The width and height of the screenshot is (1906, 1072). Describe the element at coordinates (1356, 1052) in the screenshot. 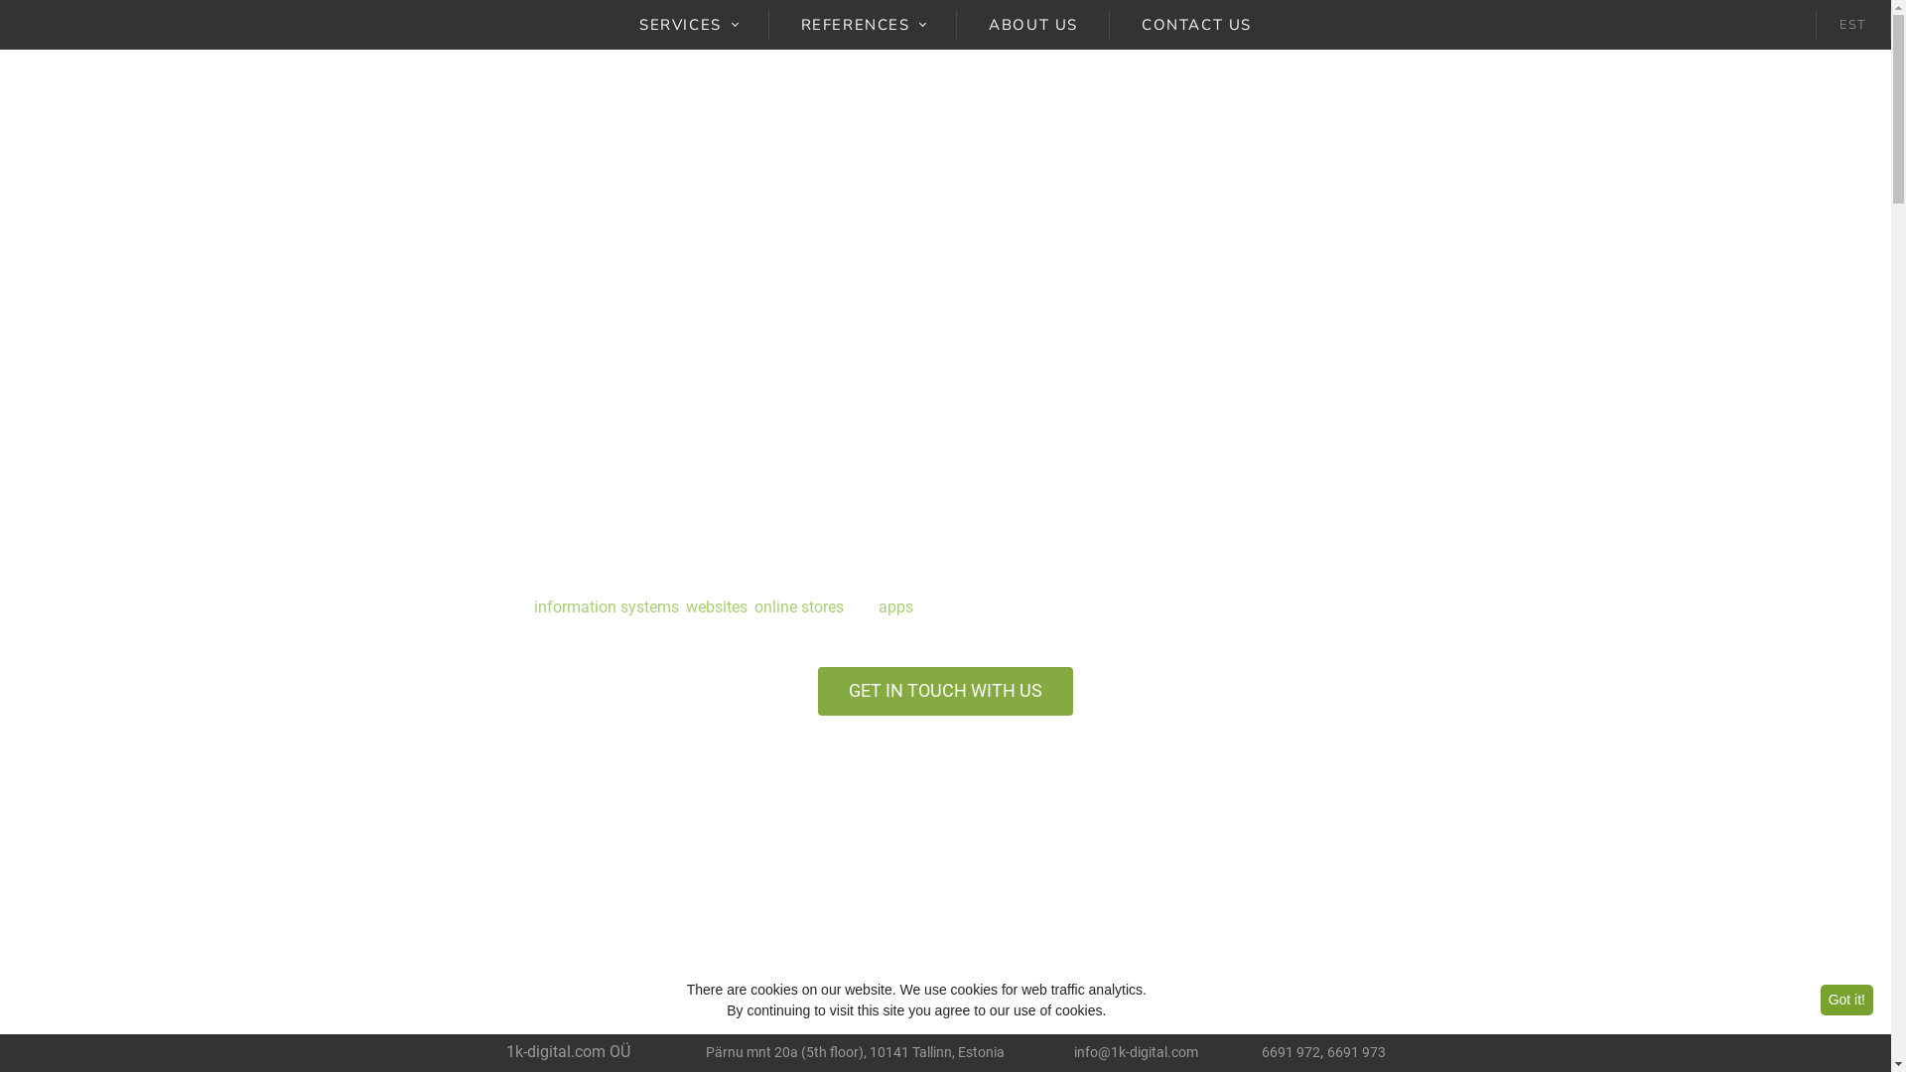

I see `6691 973` at that location.